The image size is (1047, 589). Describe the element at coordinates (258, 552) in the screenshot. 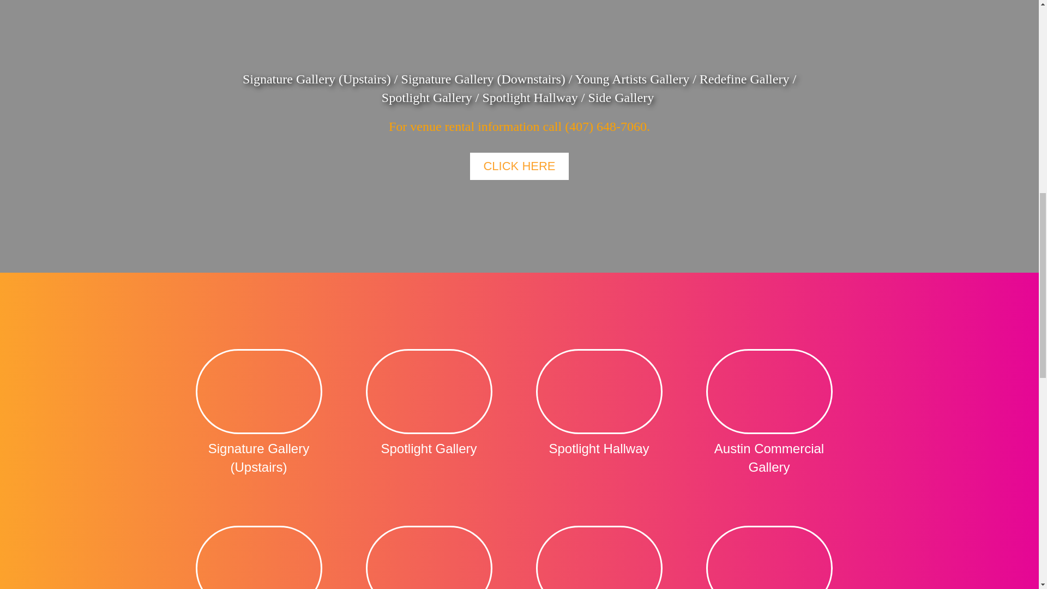

I see `Side Gallery` at that location.